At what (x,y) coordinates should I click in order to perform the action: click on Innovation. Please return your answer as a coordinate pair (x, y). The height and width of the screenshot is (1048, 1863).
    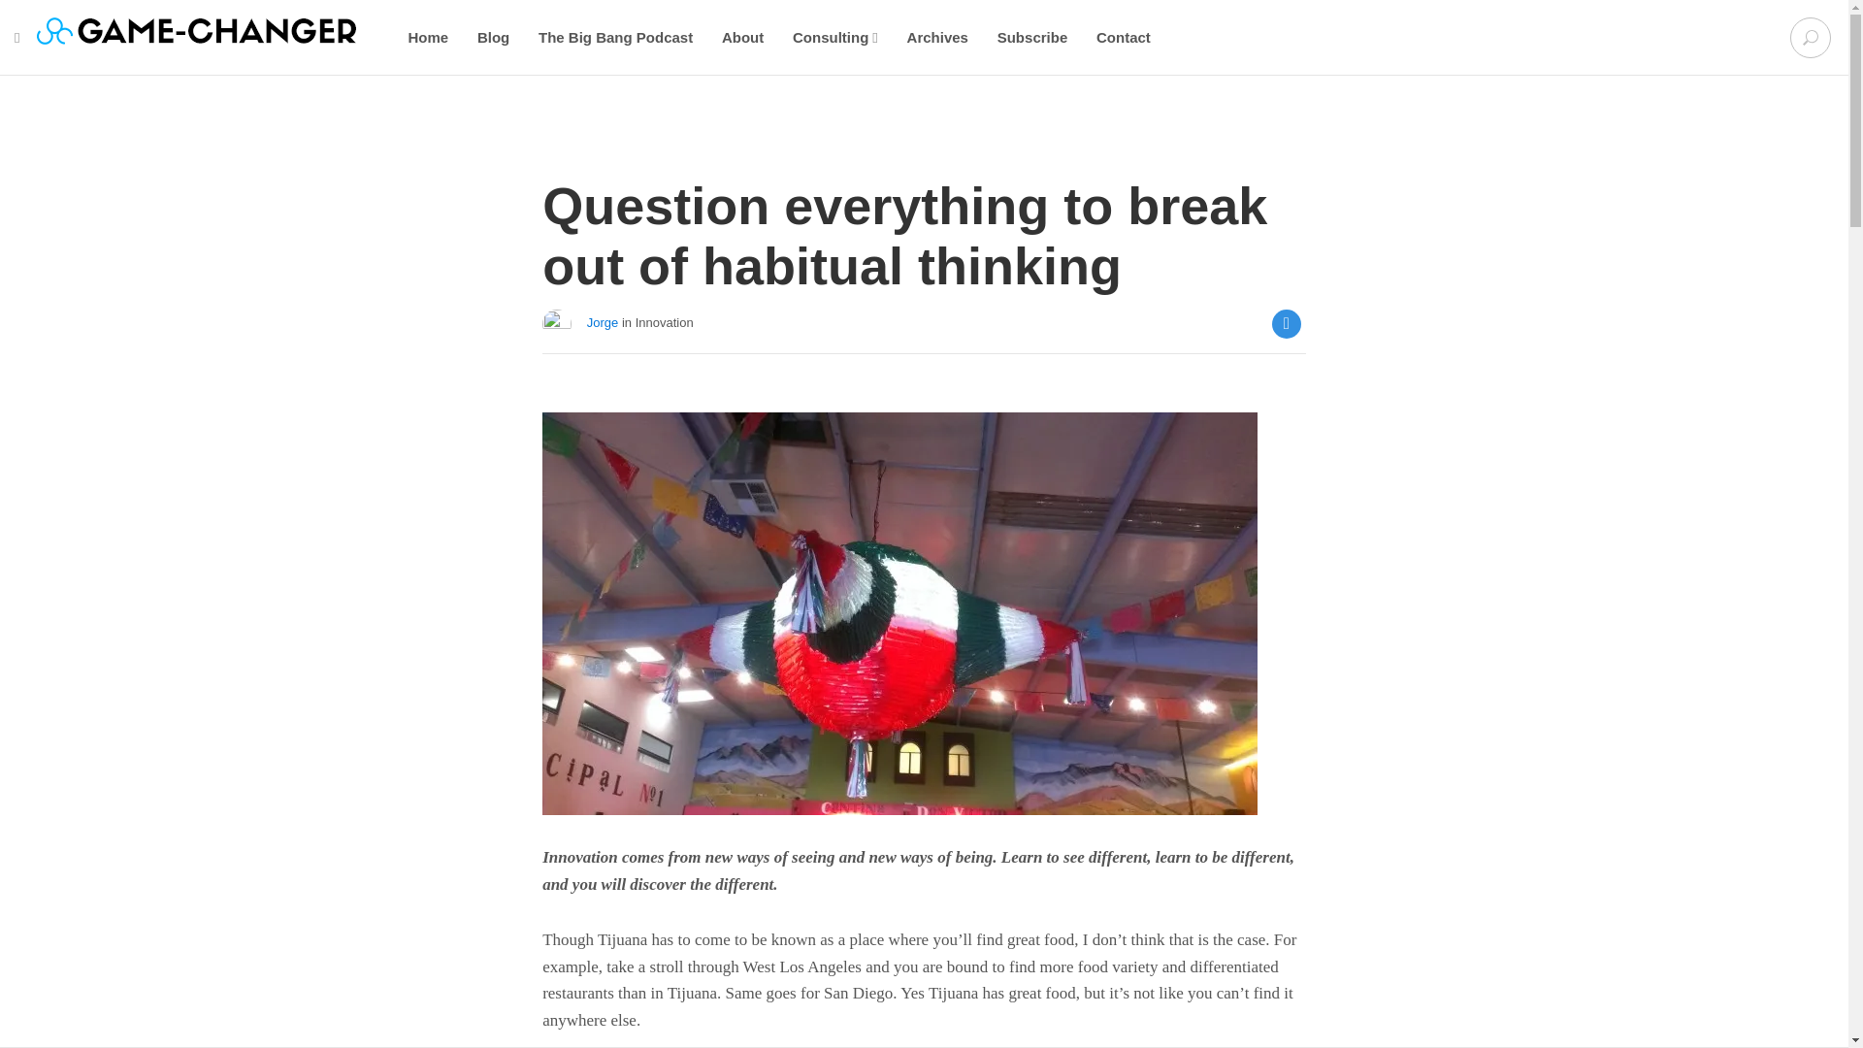
    Looking at the image, I should click on (664, 324).